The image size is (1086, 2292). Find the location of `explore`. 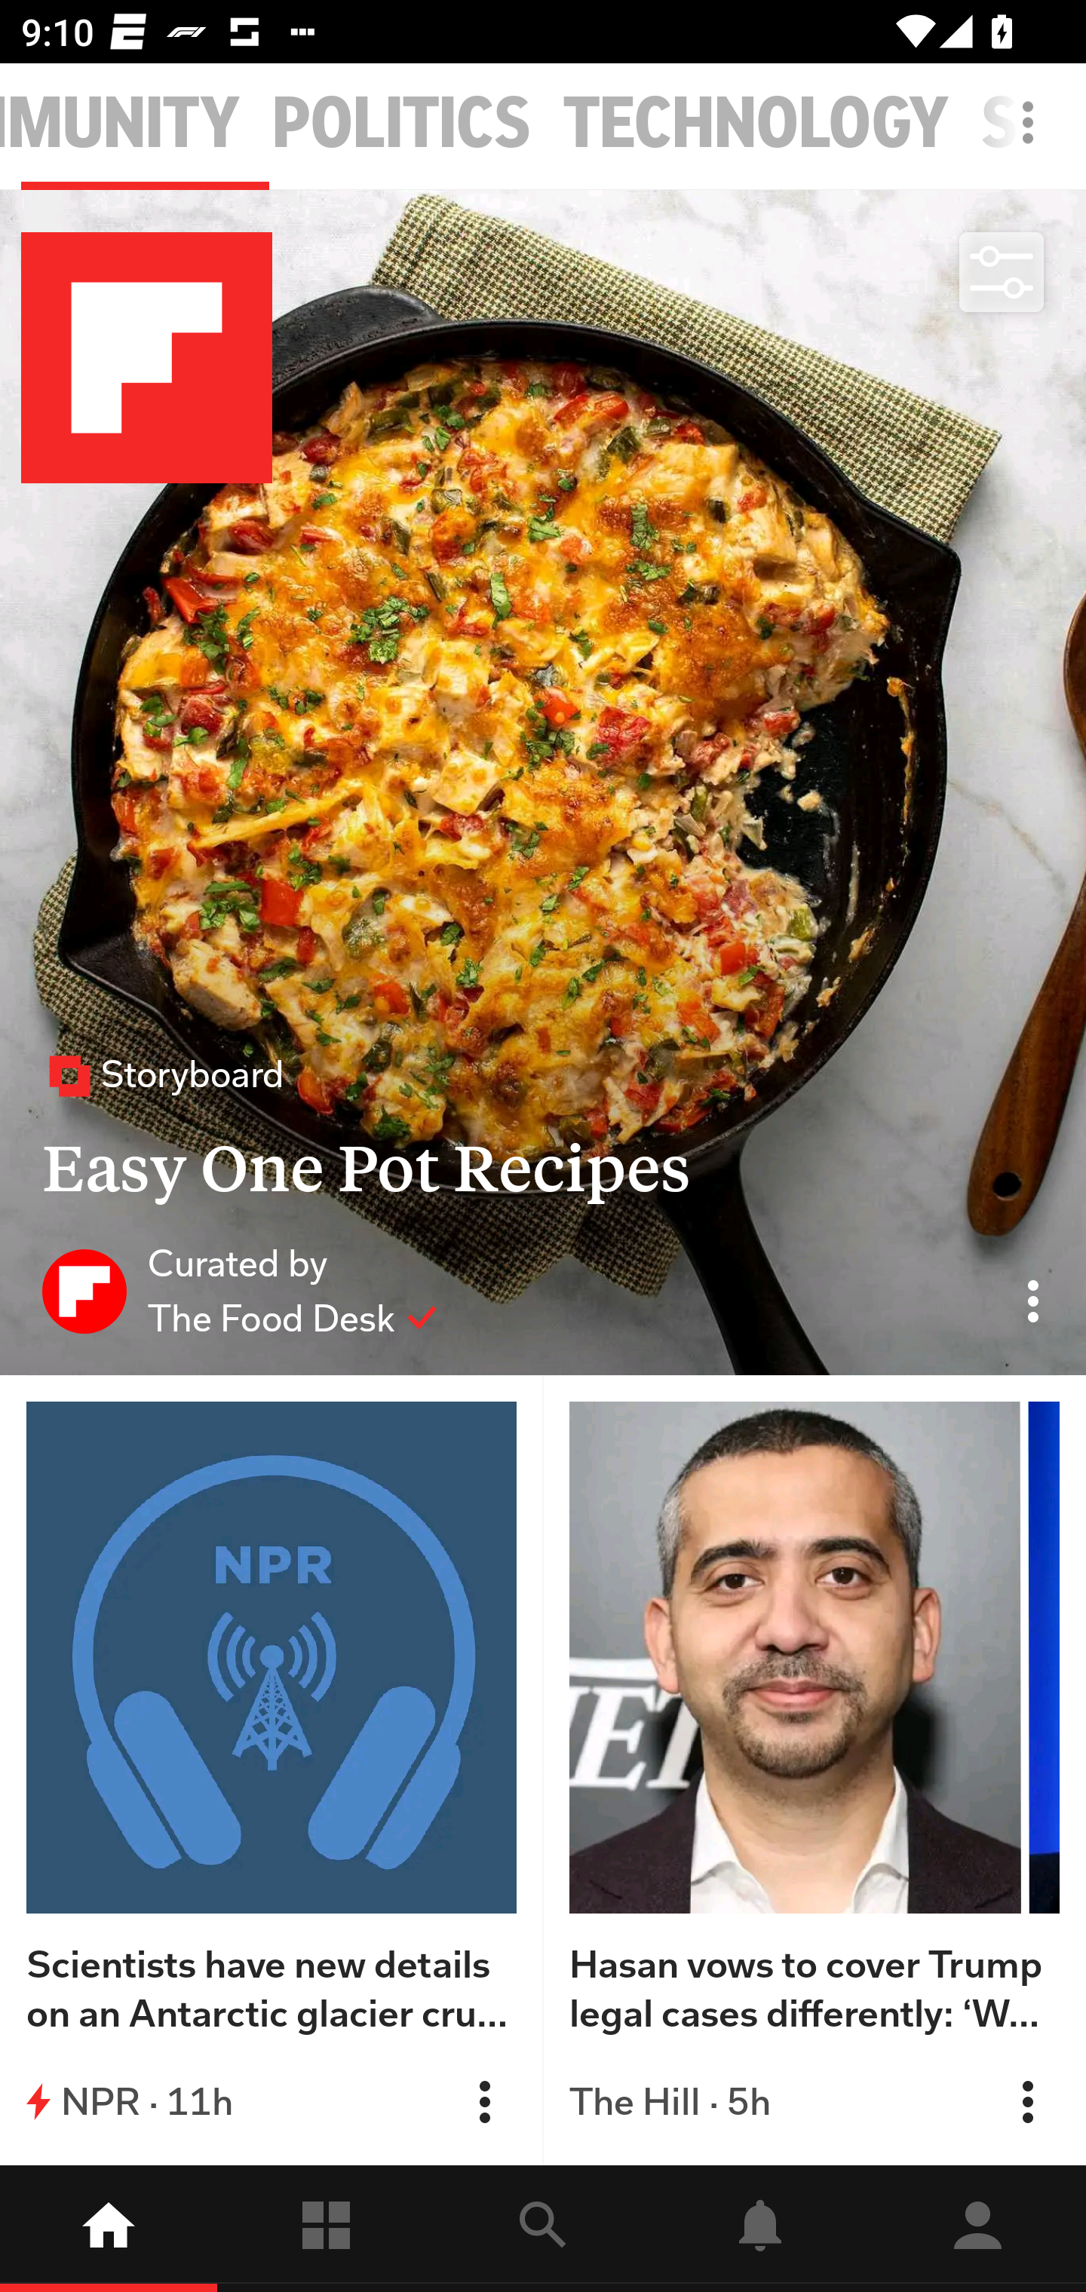

explore is located at coordinates (543, 2229).